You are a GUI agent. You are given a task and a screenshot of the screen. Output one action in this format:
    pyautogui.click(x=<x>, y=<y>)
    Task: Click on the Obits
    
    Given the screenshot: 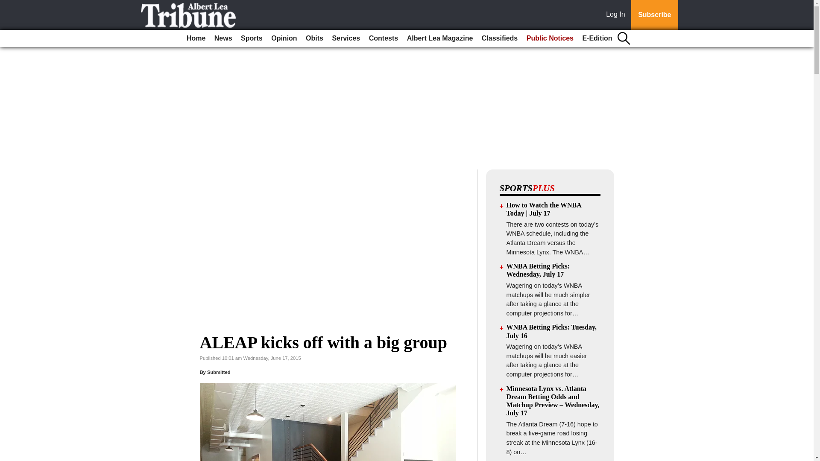 What is the action you would take?
    pyautogui.click(x=314, y=38)
    